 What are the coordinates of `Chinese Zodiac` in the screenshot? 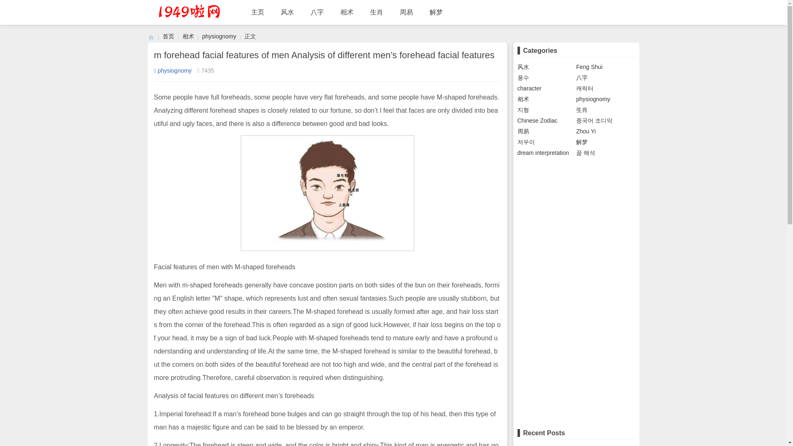 It's located at (537, 121).